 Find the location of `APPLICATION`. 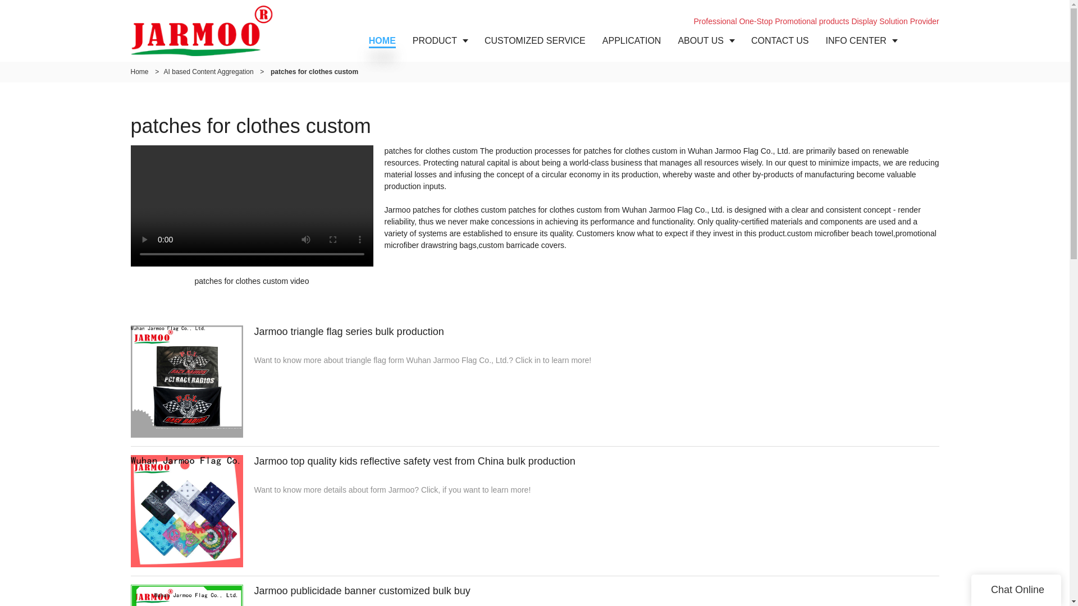

APPLICATION is located at coordinates (631, 40).